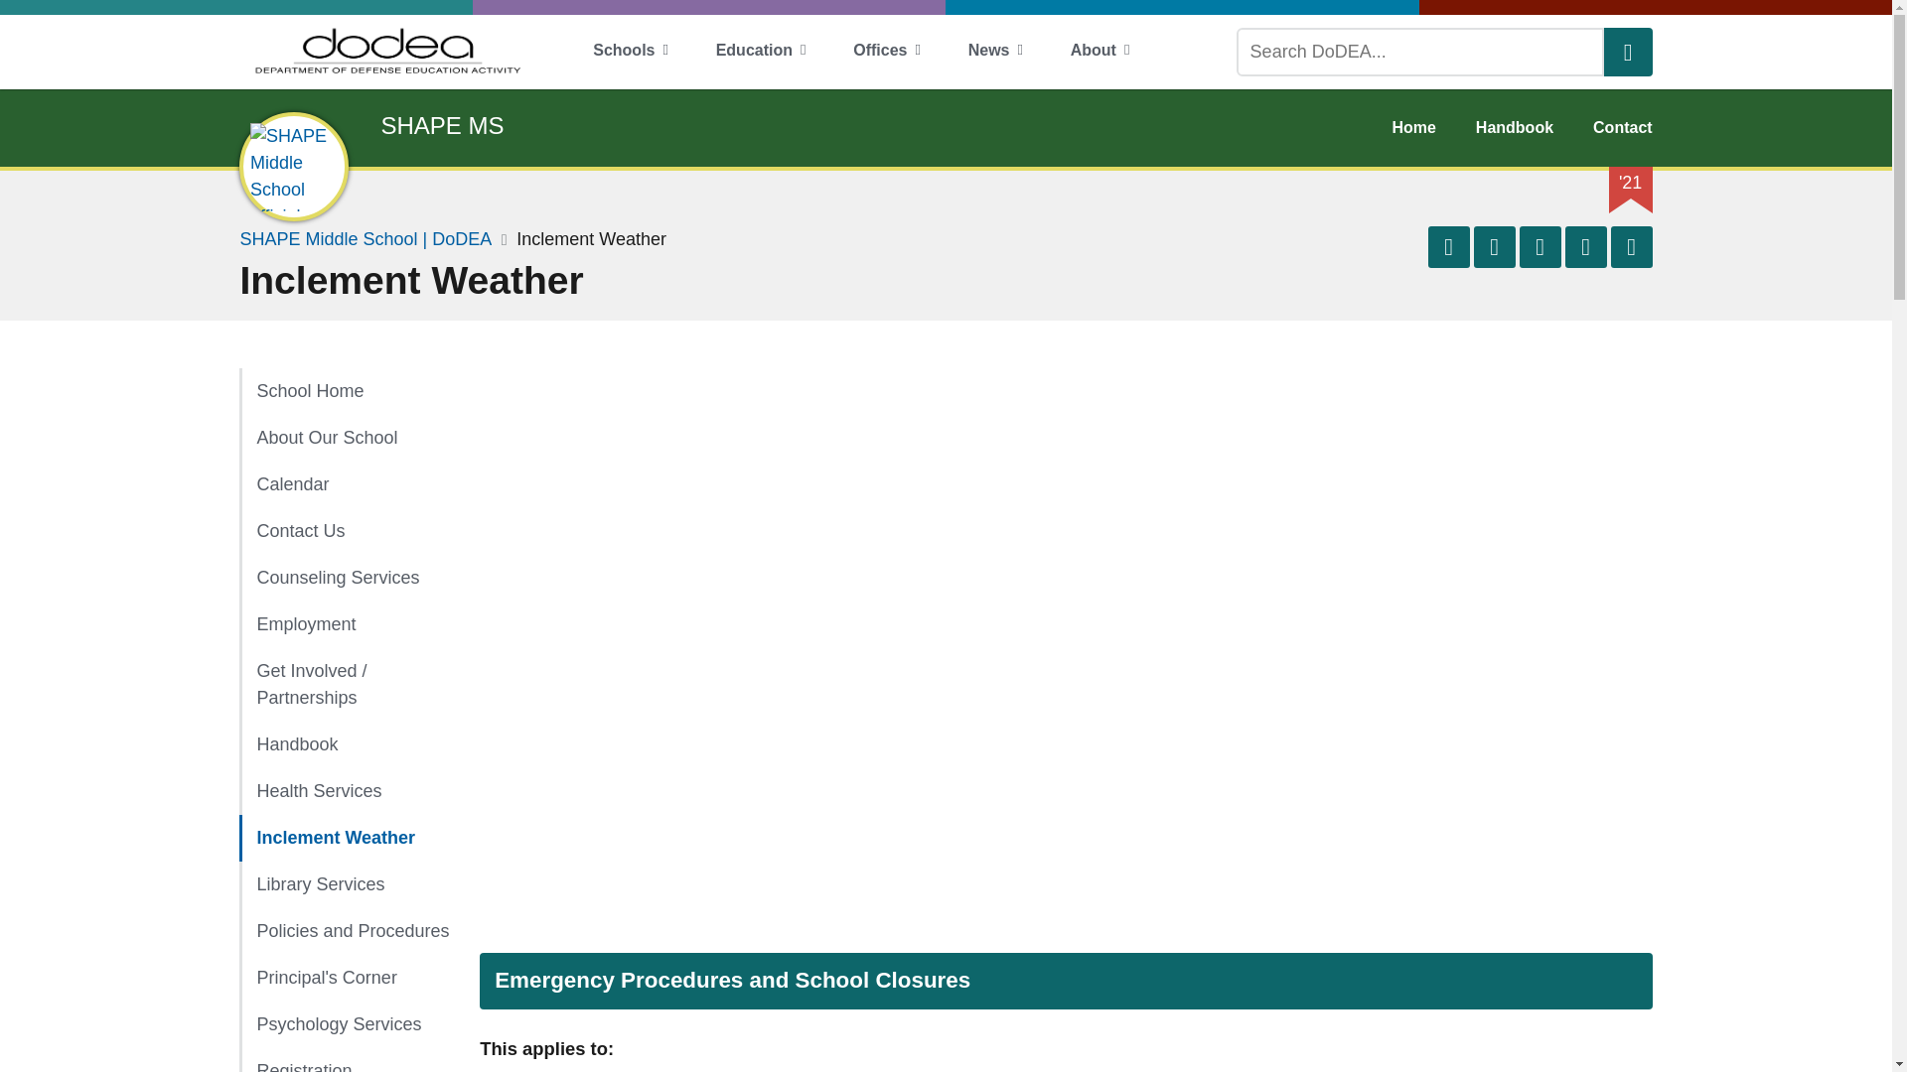 The height and width of the screenshot is (1072, 1907). What do you see at coordinates (630, 52) in the screenshot?
I see `Schools` at bounding box center [630, 52].